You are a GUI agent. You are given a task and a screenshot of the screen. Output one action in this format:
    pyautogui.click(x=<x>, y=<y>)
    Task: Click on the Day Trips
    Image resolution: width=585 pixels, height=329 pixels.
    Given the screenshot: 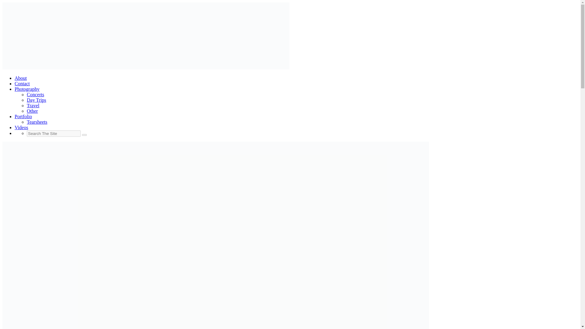 What is the action you would take?
    pyautogui.click(x=37, y=100)
    